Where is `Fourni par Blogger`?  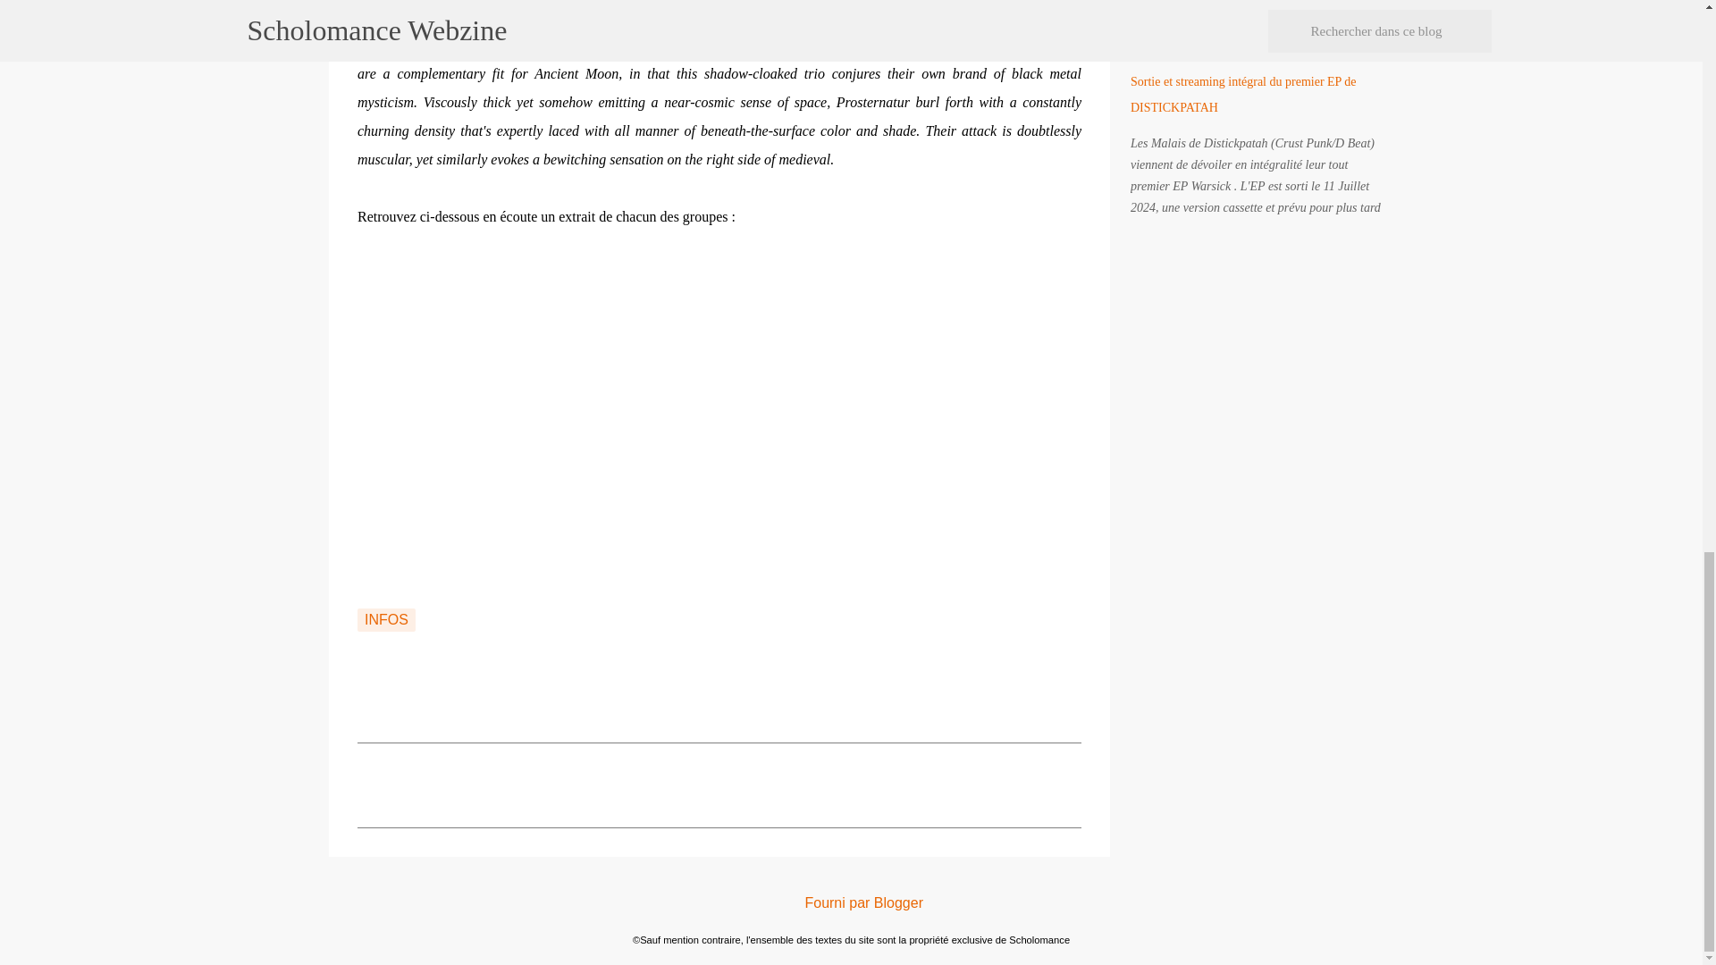
Fourni par Blogger is located at coordinates (851, 902).